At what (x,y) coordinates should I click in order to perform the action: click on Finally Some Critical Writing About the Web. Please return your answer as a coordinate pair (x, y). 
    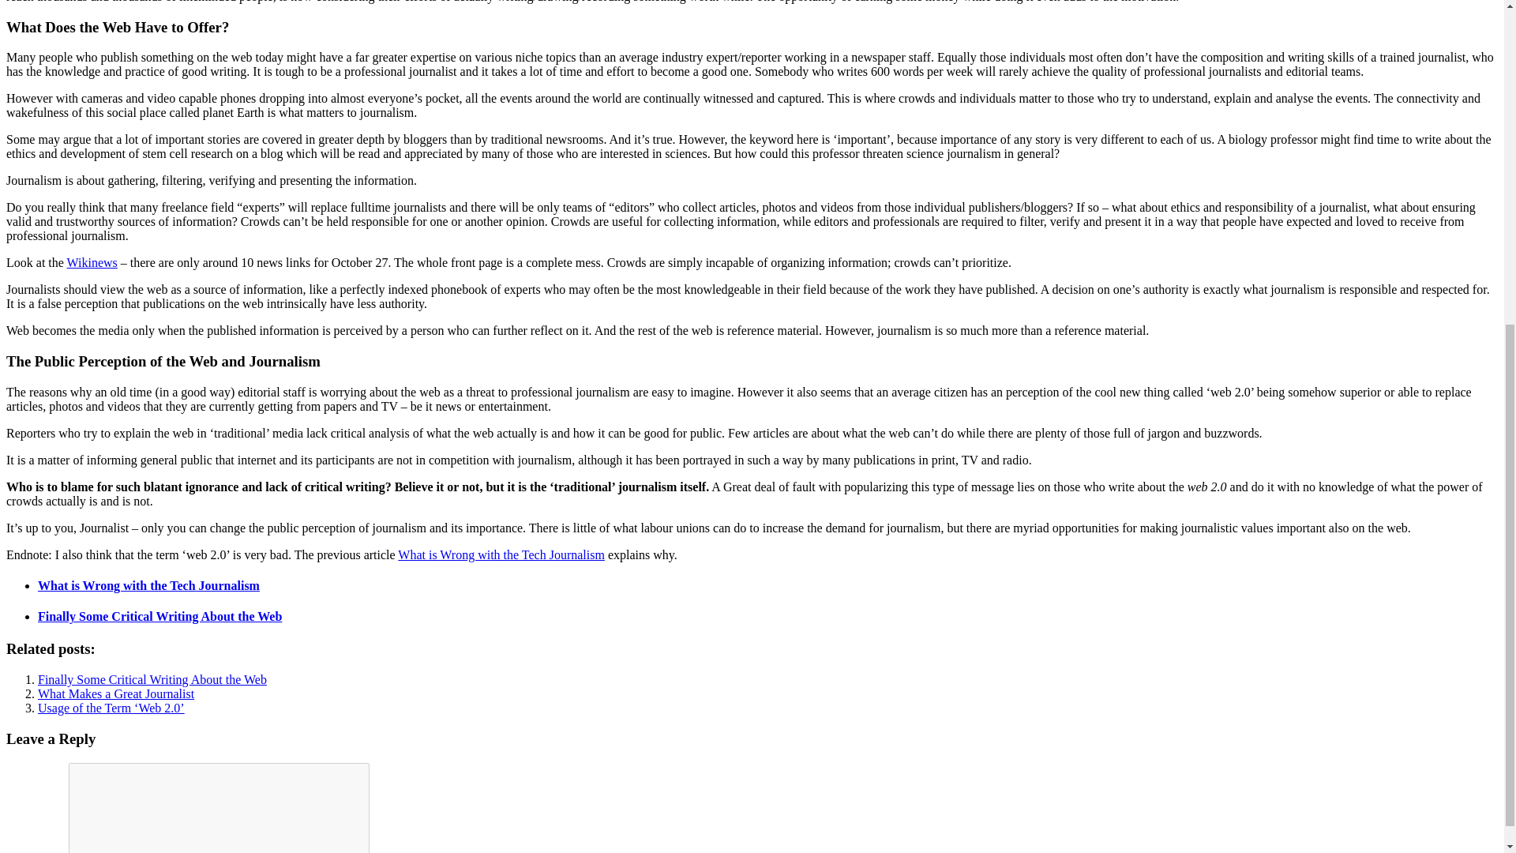
    Looking at the image, I should click on (159, 616).